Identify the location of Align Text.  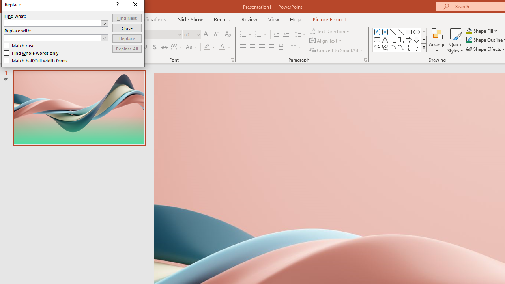
(326, 41).